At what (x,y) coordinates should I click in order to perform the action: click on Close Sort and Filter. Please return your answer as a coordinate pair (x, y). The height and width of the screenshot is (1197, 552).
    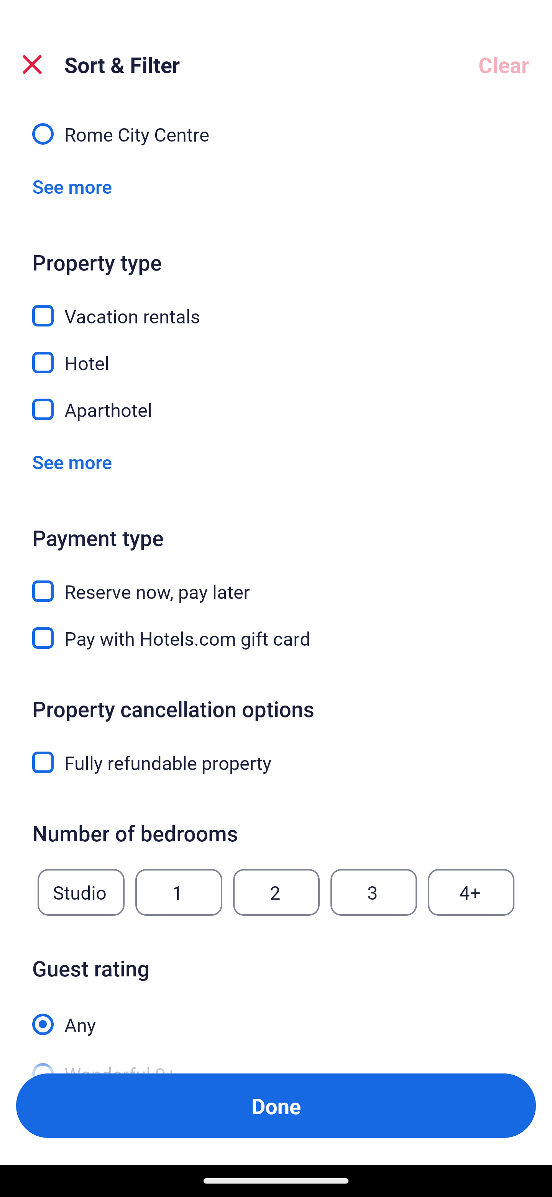
    Looking at the image, I should click on (32, 64).